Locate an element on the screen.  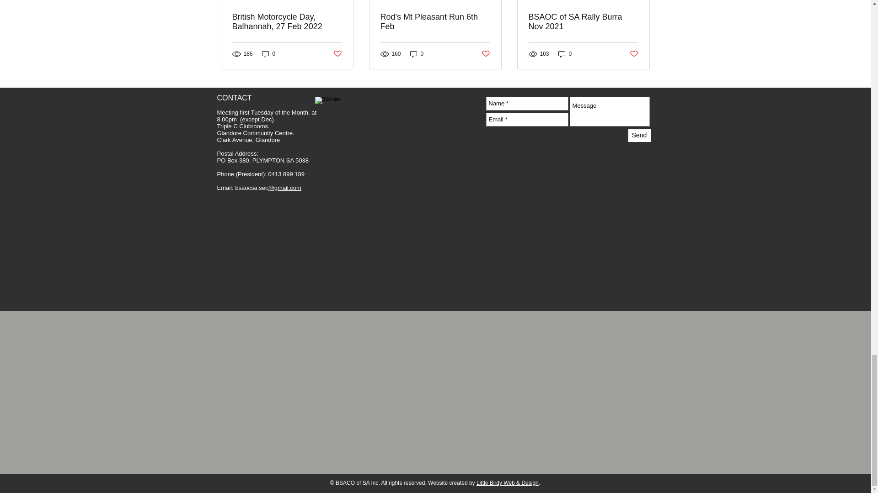
BSAOC of SA Rally Burra Nov 2021 is located at coordinates (583, 22).